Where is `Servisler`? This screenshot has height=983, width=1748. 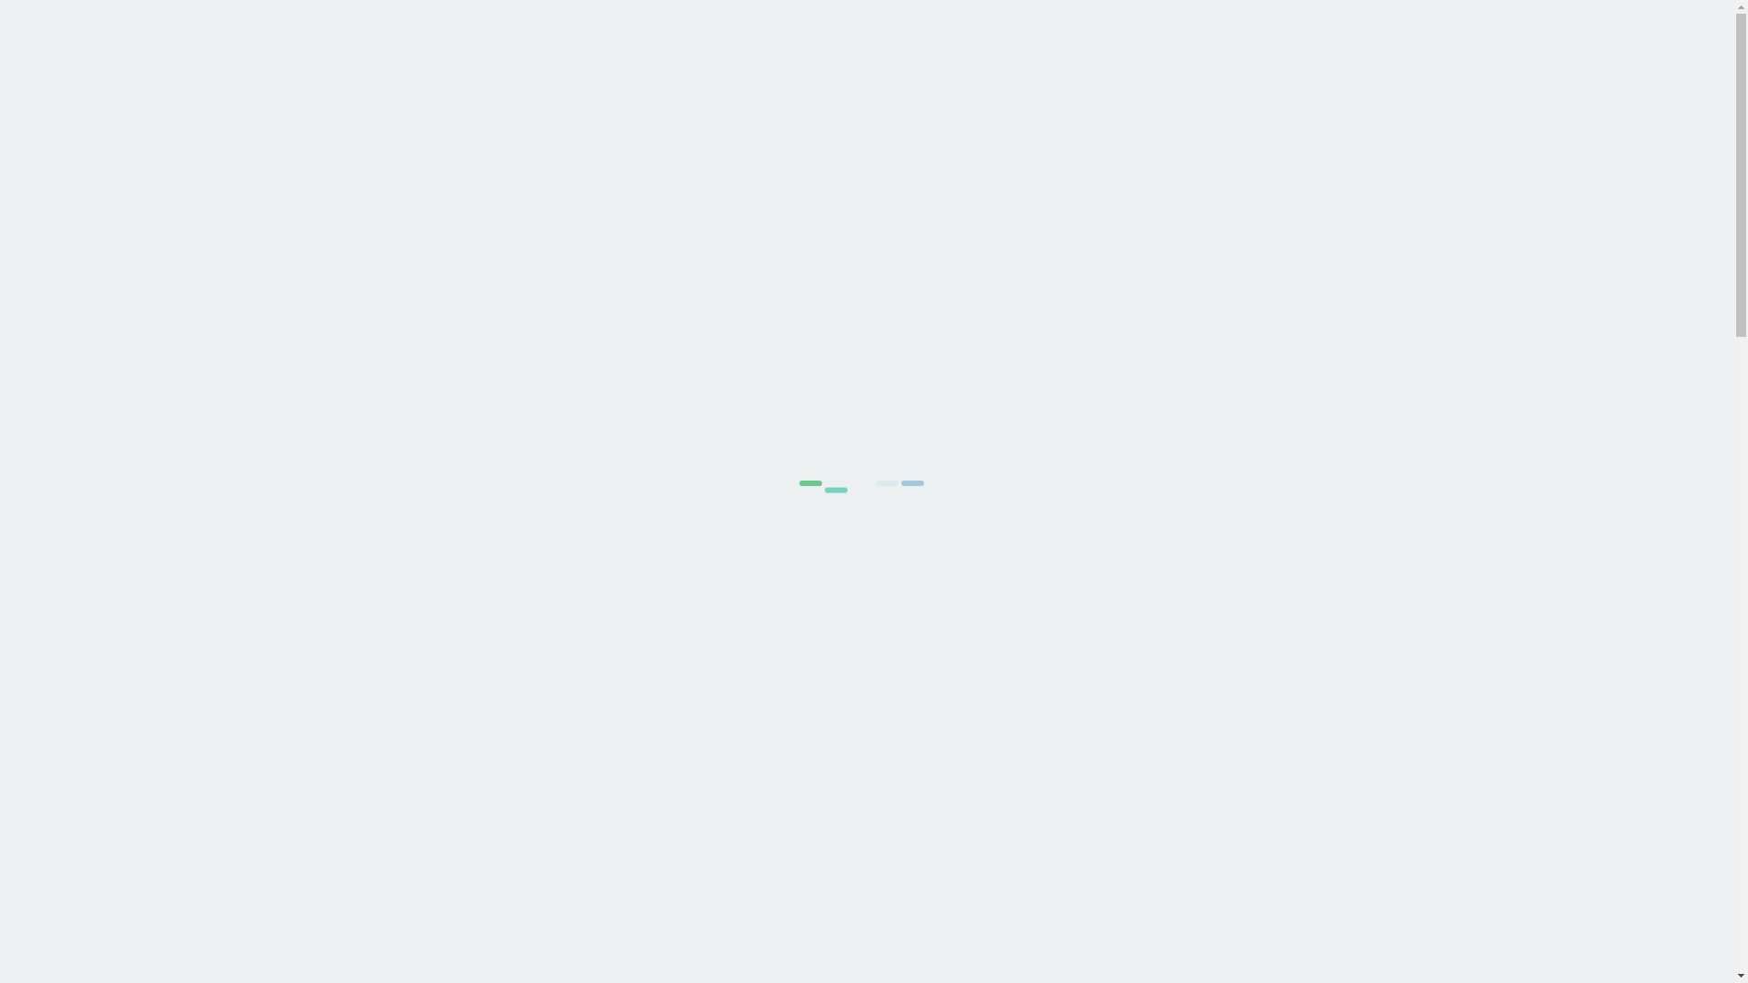 Servisler is located at coordinates (1016, 44).